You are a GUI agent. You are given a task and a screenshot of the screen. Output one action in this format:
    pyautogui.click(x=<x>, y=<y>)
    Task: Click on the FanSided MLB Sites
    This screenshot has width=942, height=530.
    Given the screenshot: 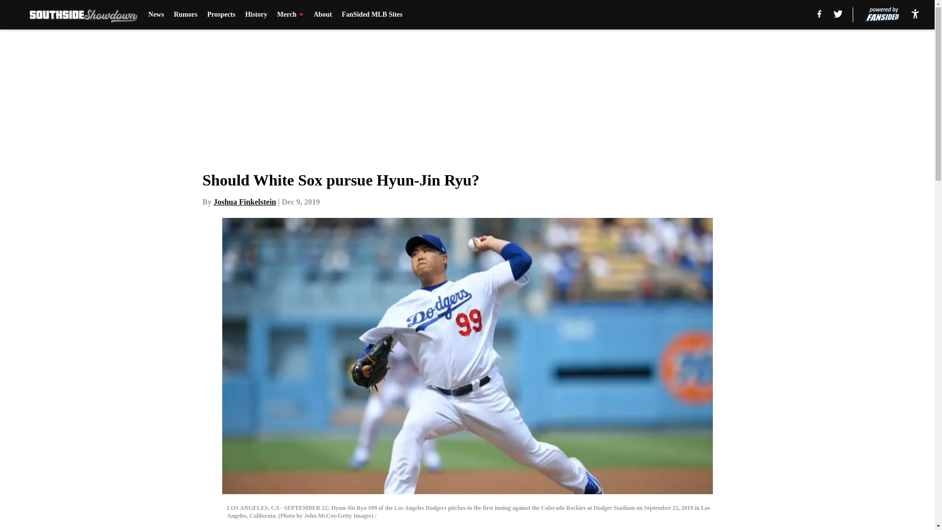 What is the action you would take?
    pyautogui.click(x=372, y=15)
    